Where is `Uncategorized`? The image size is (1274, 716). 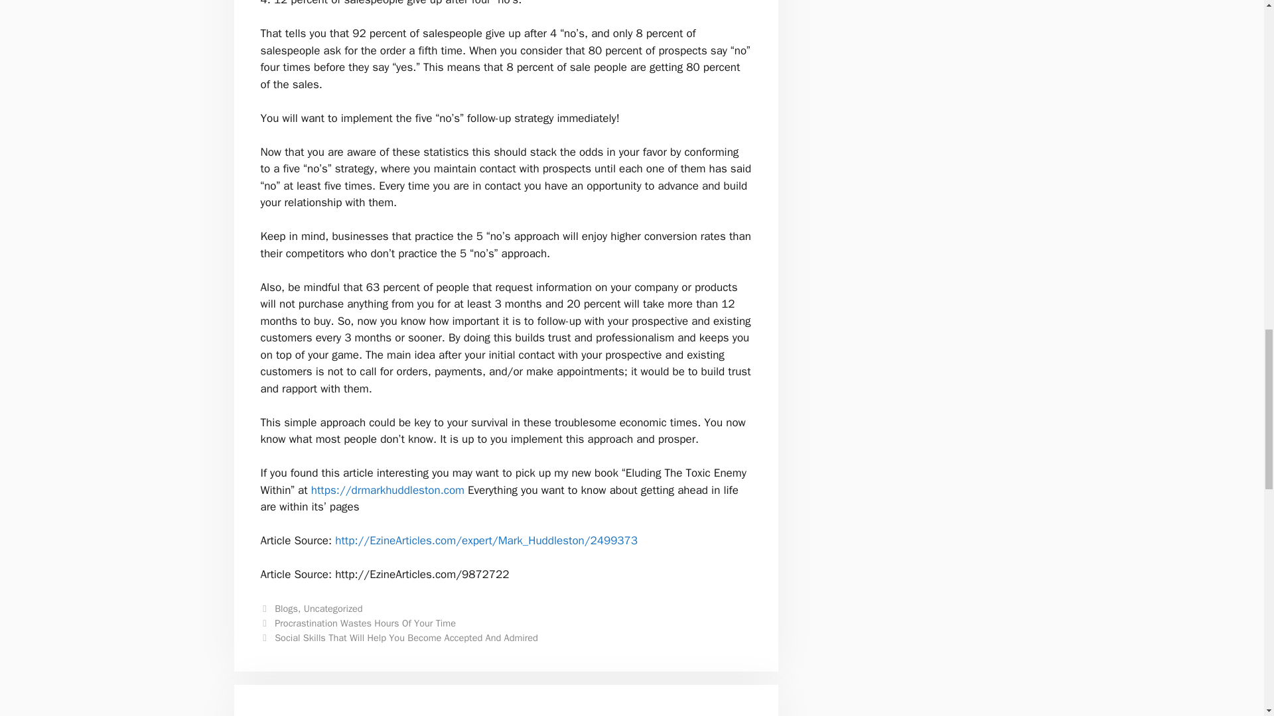 Uncategorized is located at coordinates (333, 609).